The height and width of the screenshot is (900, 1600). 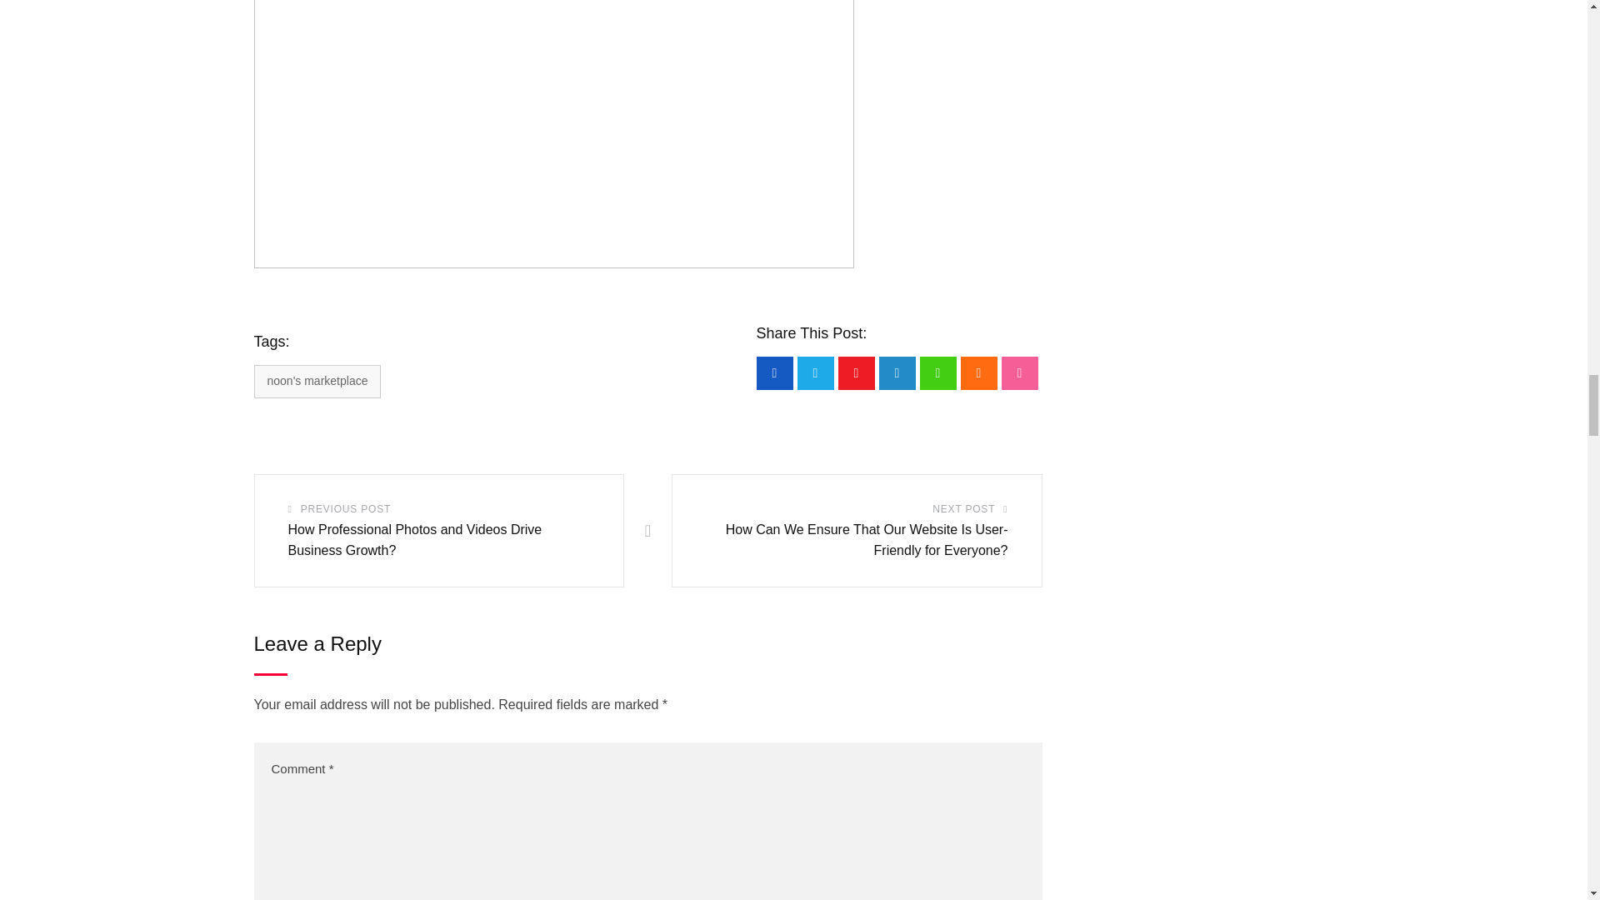 What do you see at coordinates (938, 372) in the screenshot?
I see `Whatsapp` at bounding box center [938, 372].